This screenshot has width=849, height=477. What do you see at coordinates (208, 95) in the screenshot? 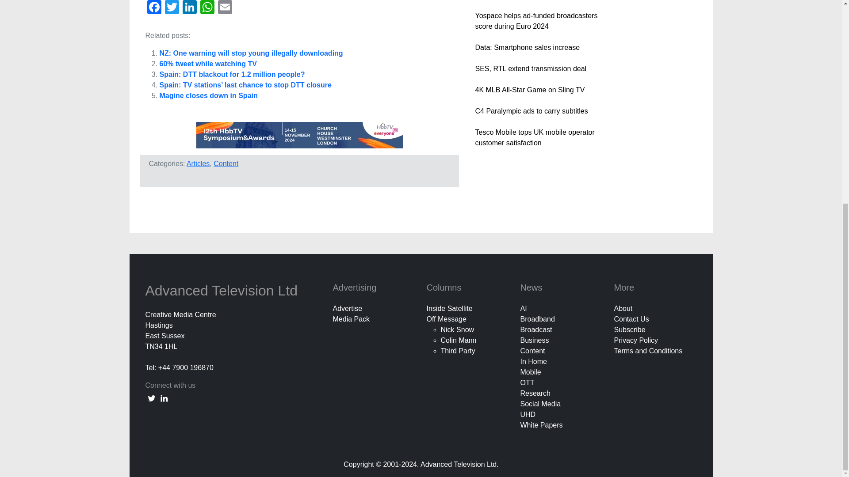
I see `Magine closes down in Spain` at bounding box center [208, 95].